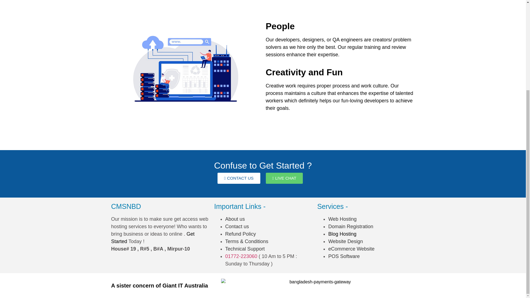 This screenshot has width=530, height=298. I want to click on Refund Policy, so click(241, 234).